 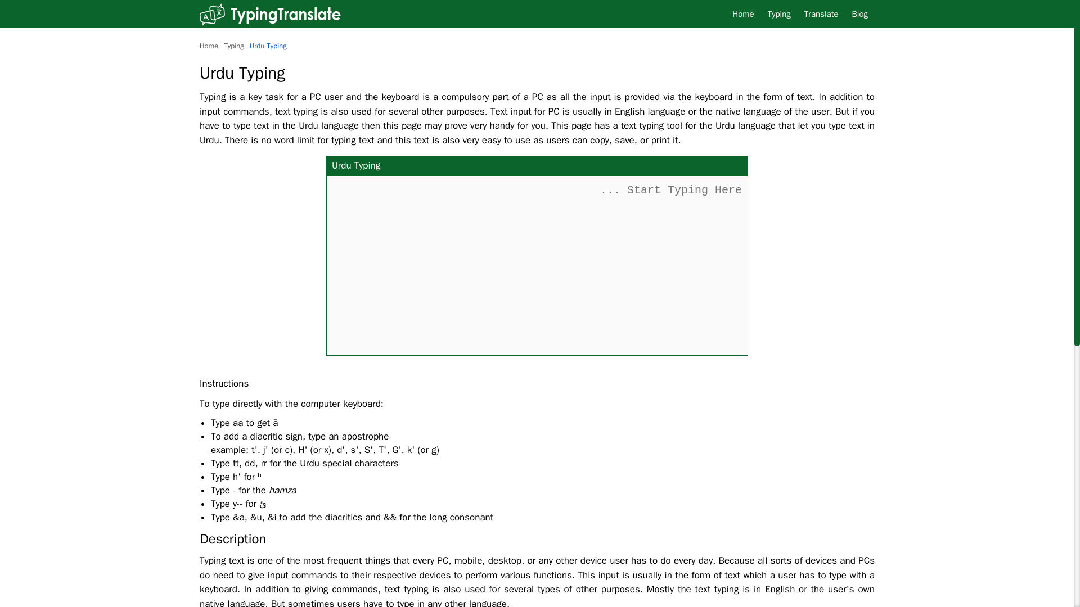 What do you see at coordinates (209, 46) in the screenshot?
I see `Home` at bounding box center [209, 46].